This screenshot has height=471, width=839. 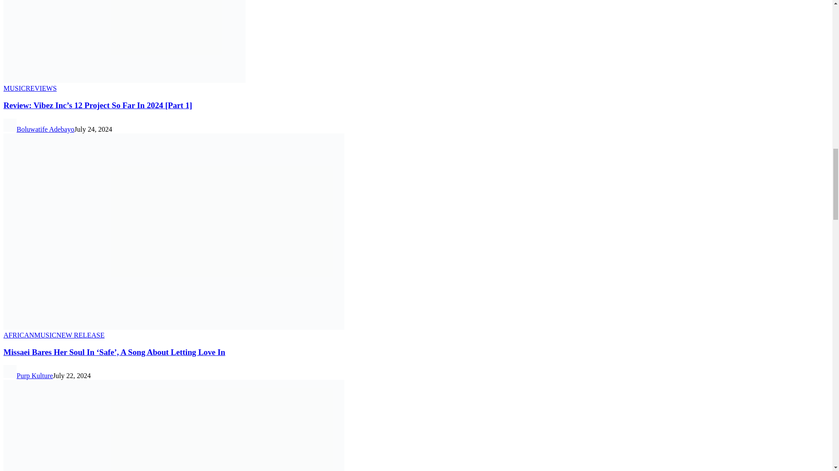 I want to click on MUSIC, so click(x=14, y=88).